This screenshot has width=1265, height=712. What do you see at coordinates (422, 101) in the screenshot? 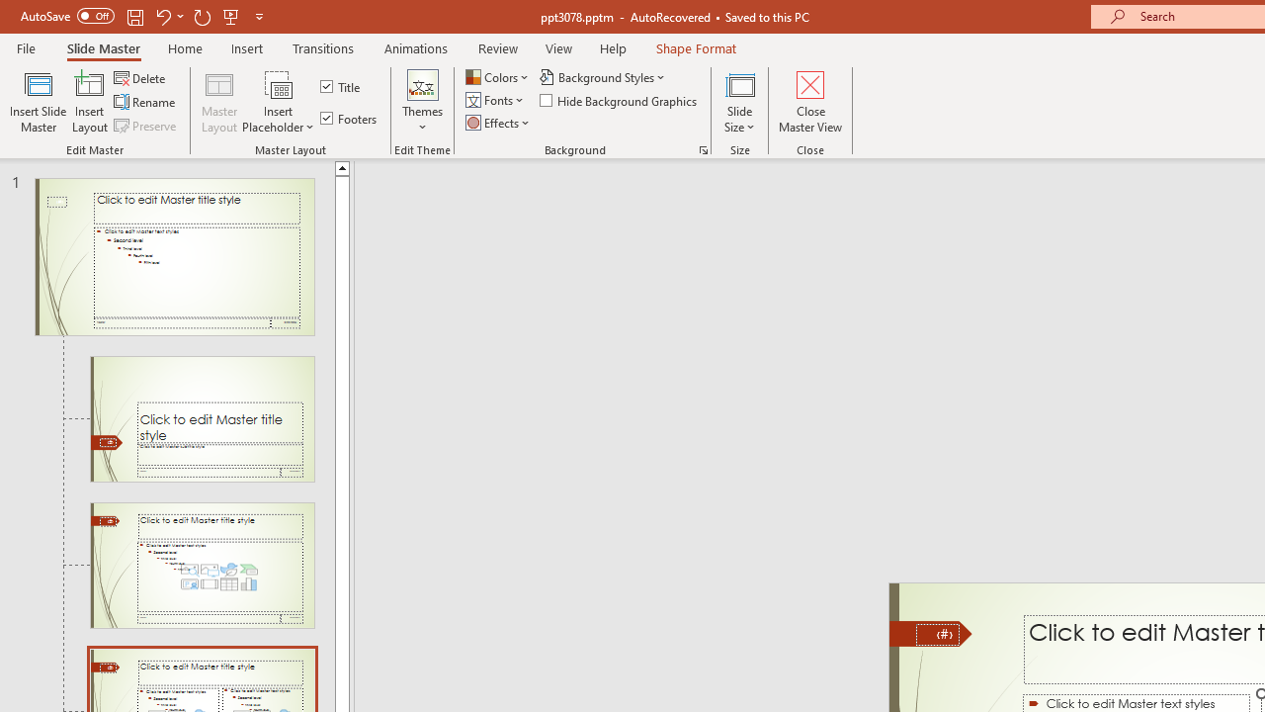
I see `Themes` at bounding box center [422, 101].